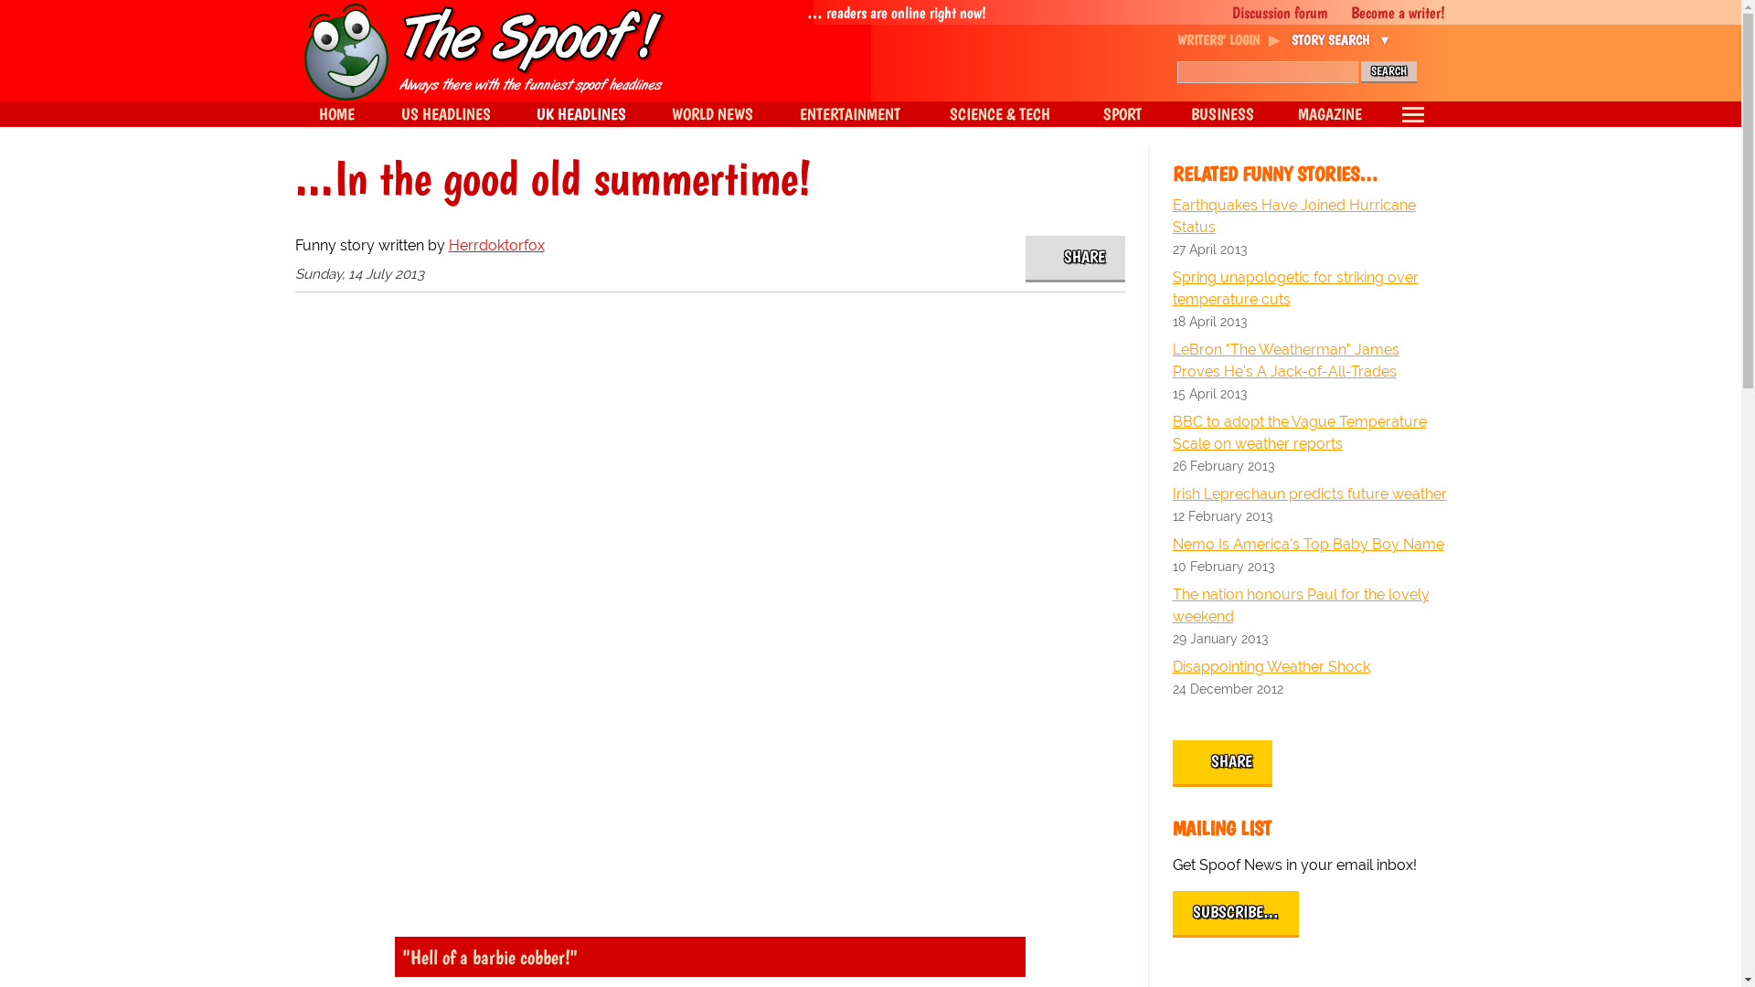 This screenshot has width=1755, height=987. What do you see at coordinates (1121, 114) in the screenshot?
I see `Spoof News Sport Headlines` at bounding box center [1121, 114].